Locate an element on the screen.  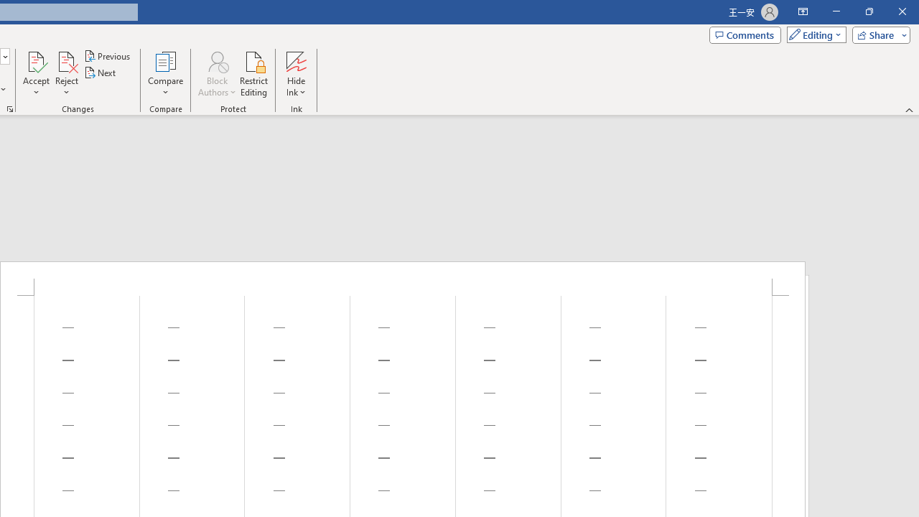
Compare is located at coordinates (165, 73).